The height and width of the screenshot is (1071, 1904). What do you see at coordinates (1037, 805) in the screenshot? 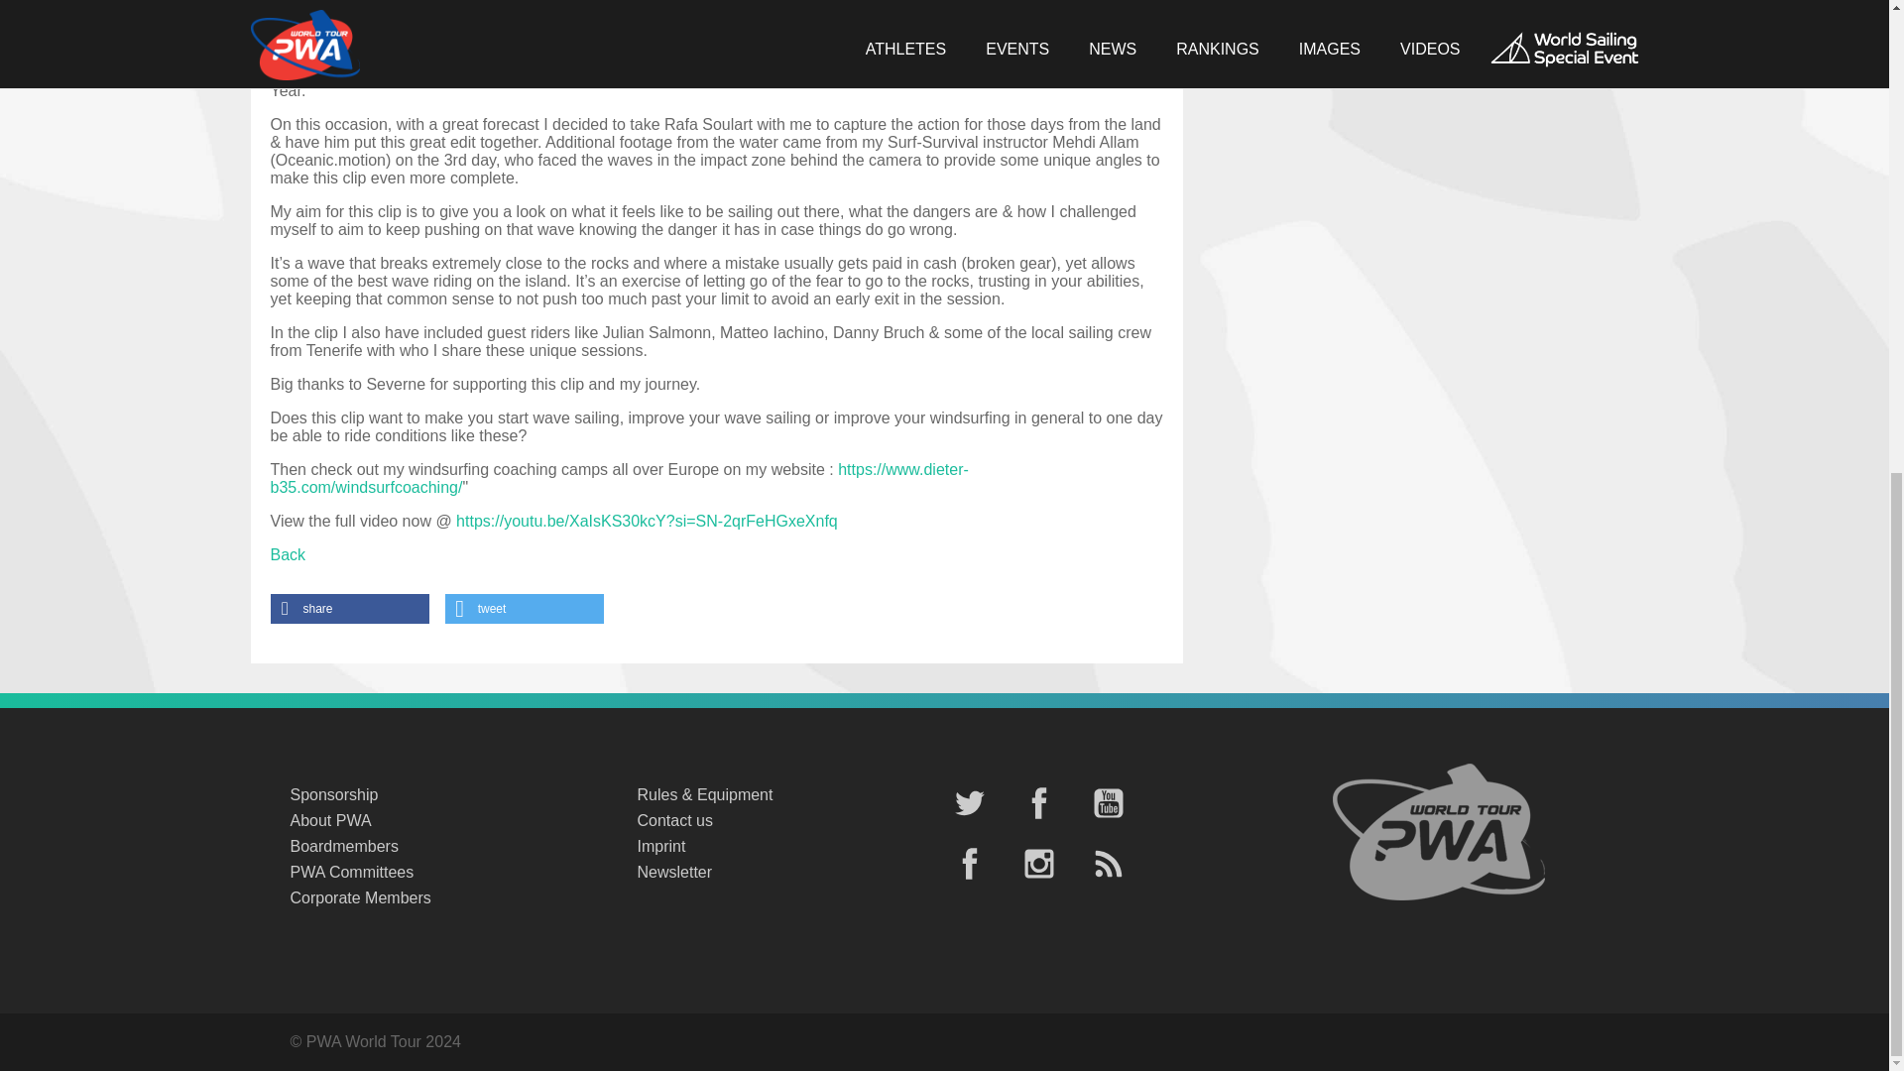
I see `Follow PWA on Facebook` at bounding box center [1037, 805].